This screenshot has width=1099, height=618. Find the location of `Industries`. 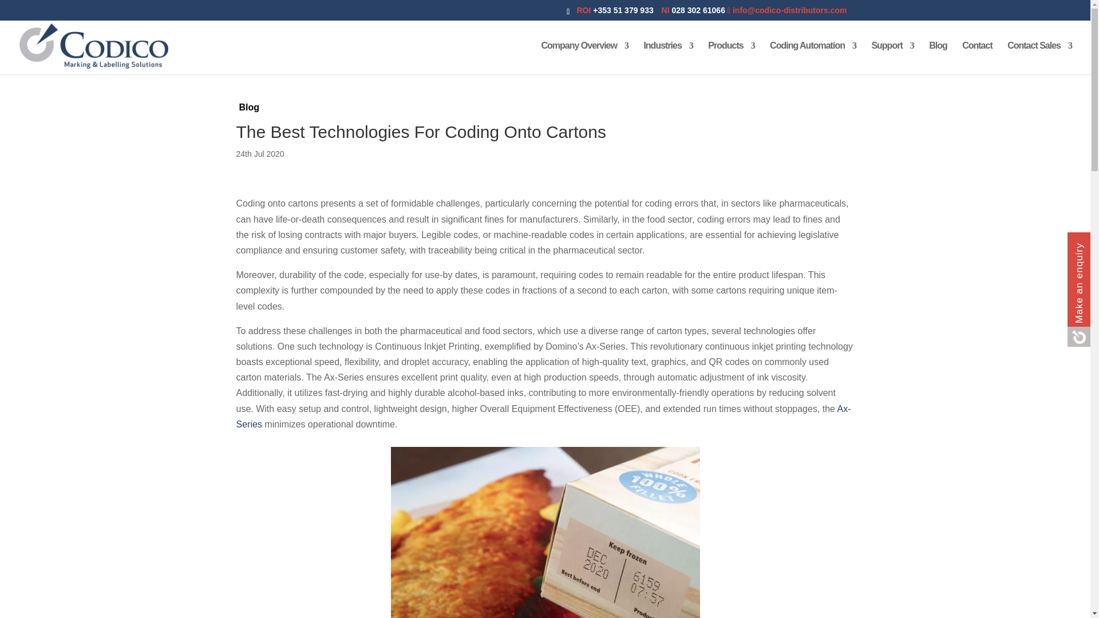

Industries is located at coordinates (667, 58).